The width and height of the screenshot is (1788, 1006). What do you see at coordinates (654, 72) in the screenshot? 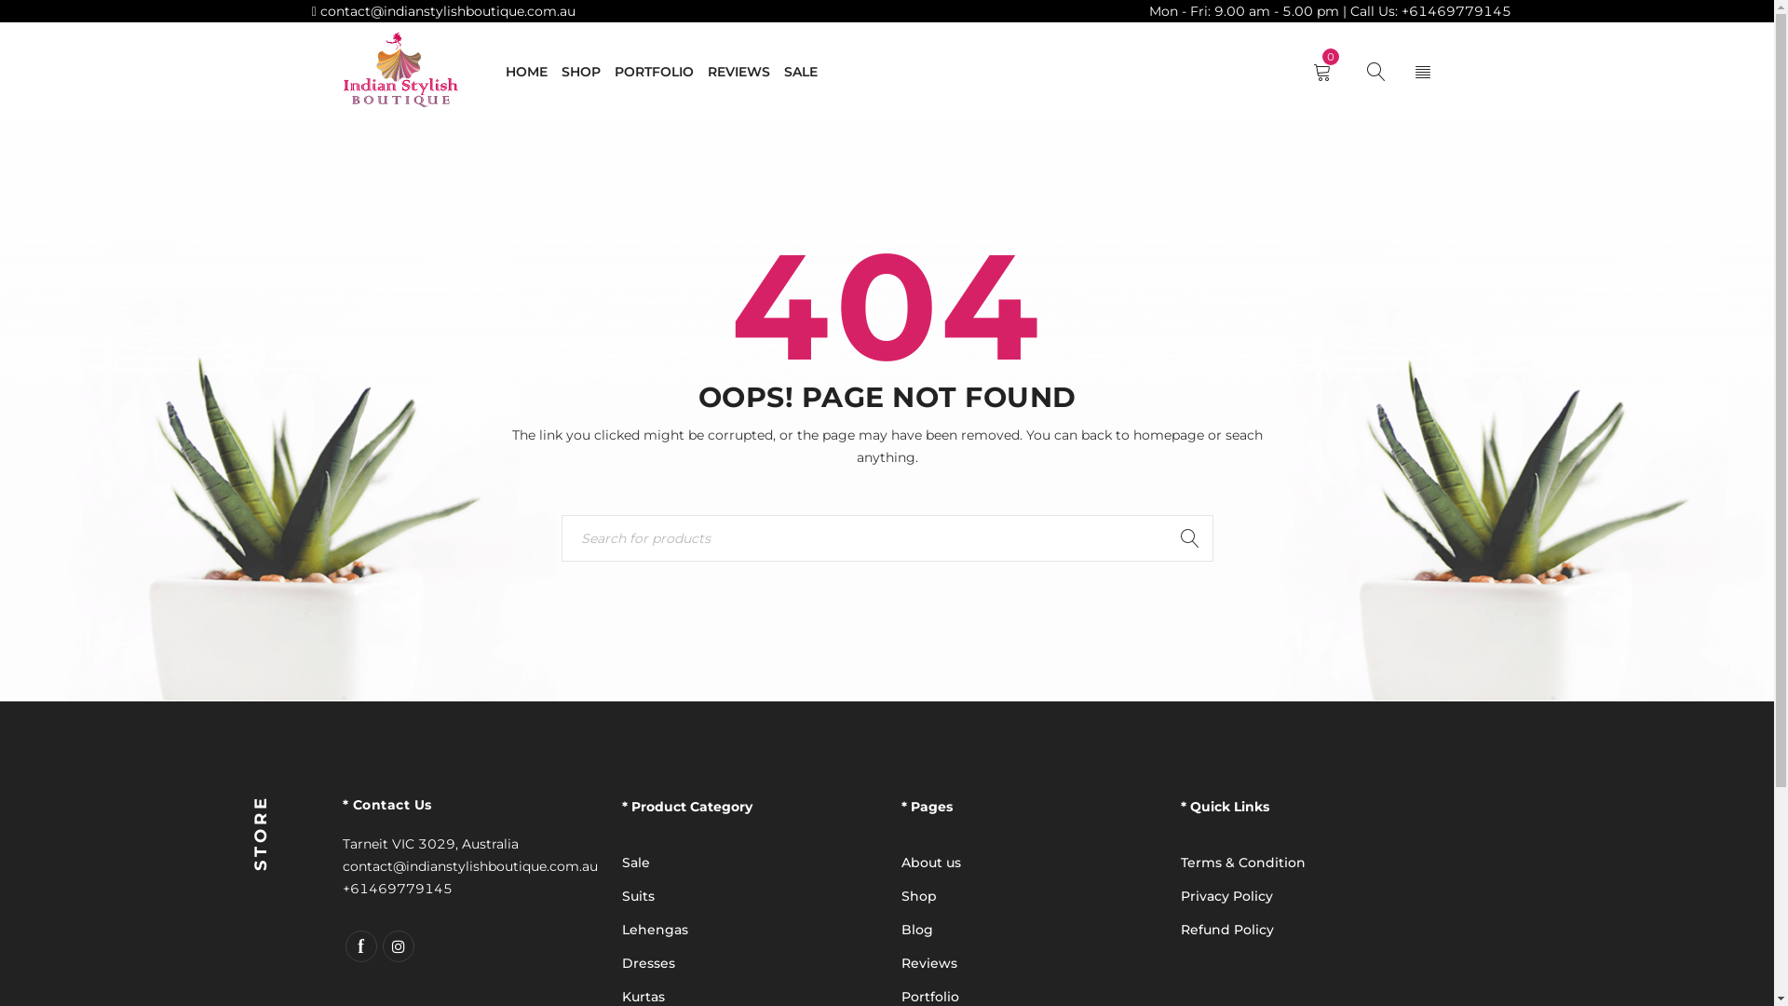
I see `PORTFOLIO` at bounding box center [654, 72].